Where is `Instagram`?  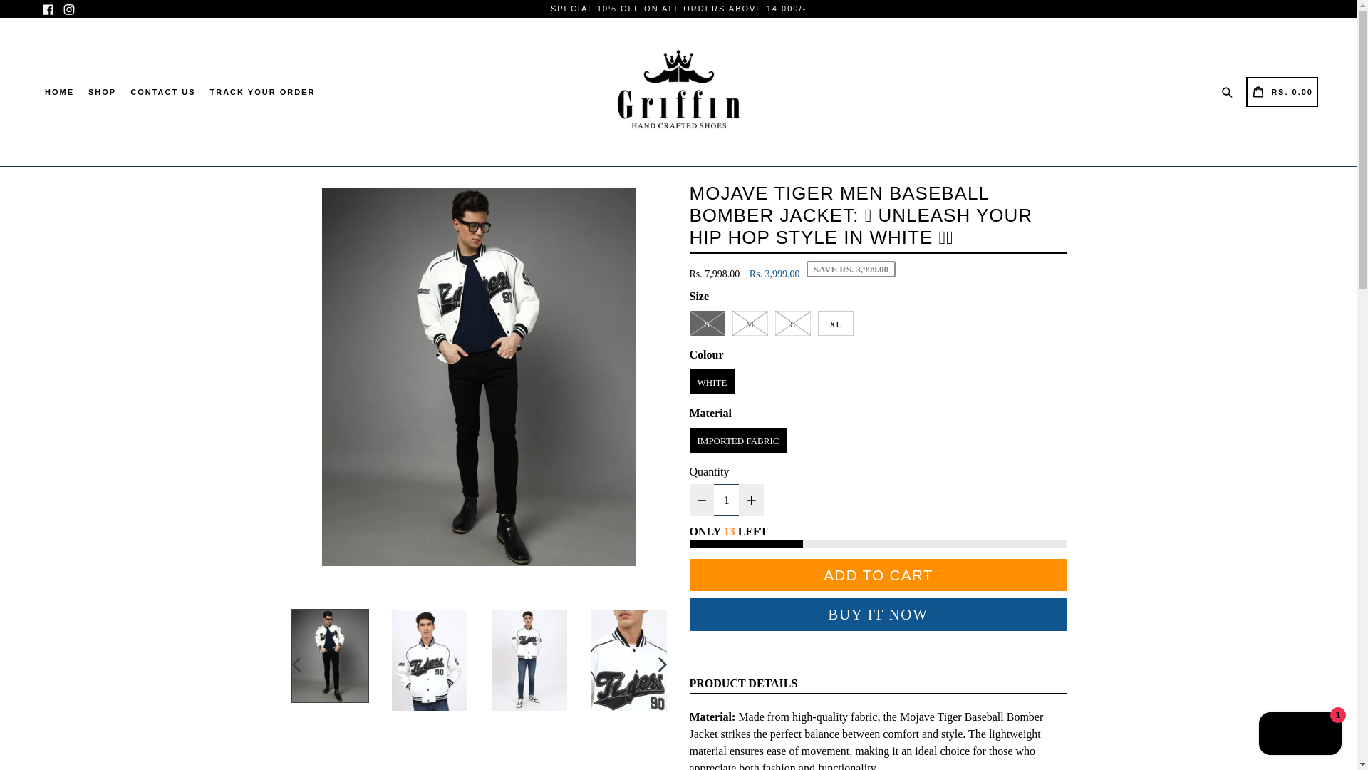 Instagram is located at coordinates (68, 9).